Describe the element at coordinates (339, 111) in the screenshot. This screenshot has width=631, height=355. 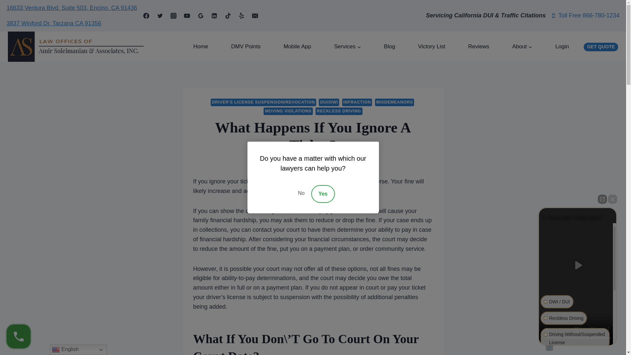
I see `RECKLESS DRIVING` at that location.